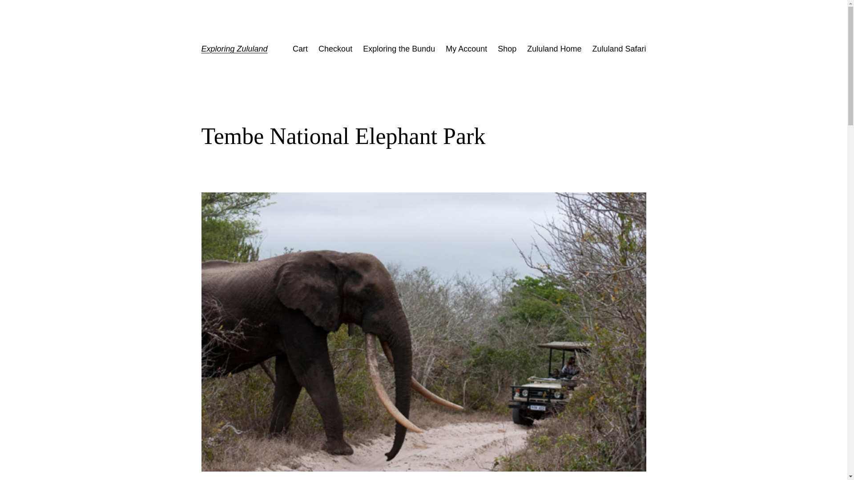 Image resolution: width=854 pixels, height=480 pixels. What do you see at coordinates (335, 49) in the screenshot?
I see `Checkout` at bounding box center [335, 49].